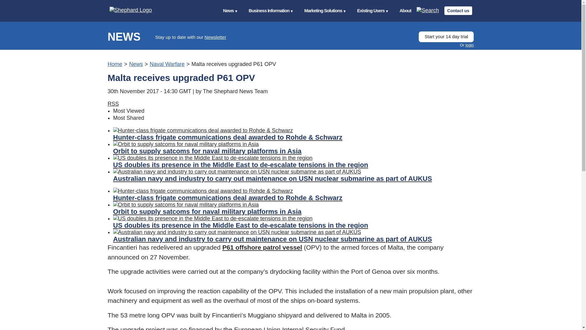  I want to click on Naval Warfare RSS Feed, so click(113, 104).